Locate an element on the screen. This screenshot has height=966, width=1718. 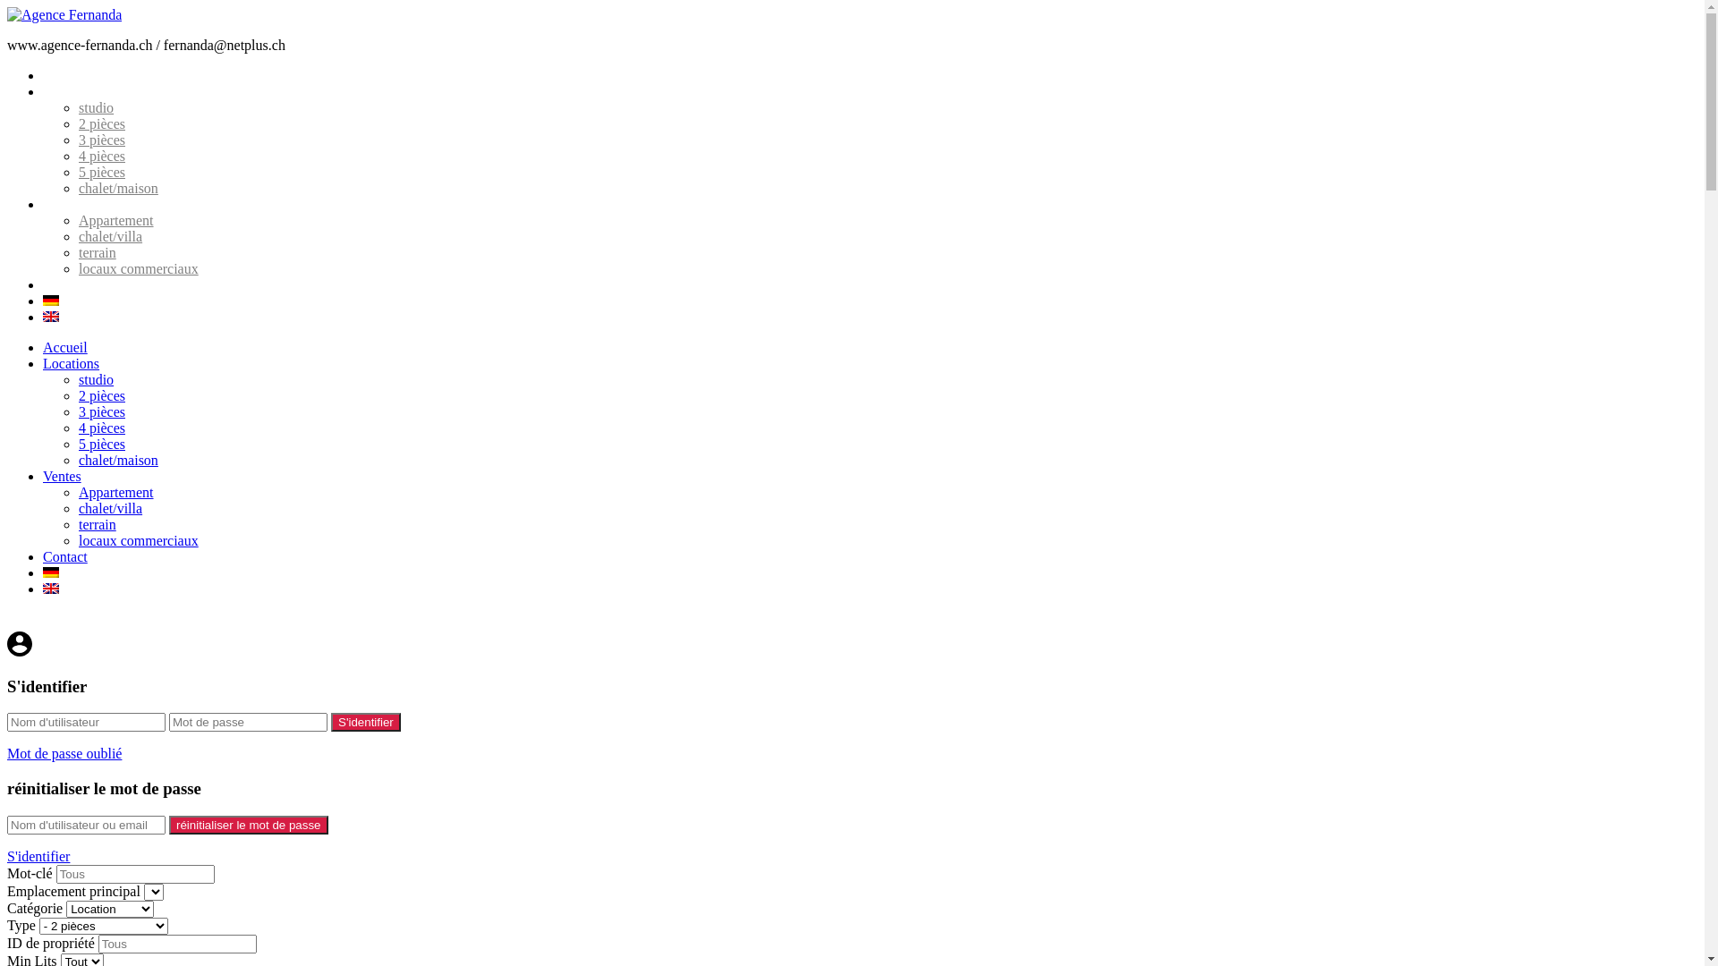
Ventes is located at coordinates (63, 476).